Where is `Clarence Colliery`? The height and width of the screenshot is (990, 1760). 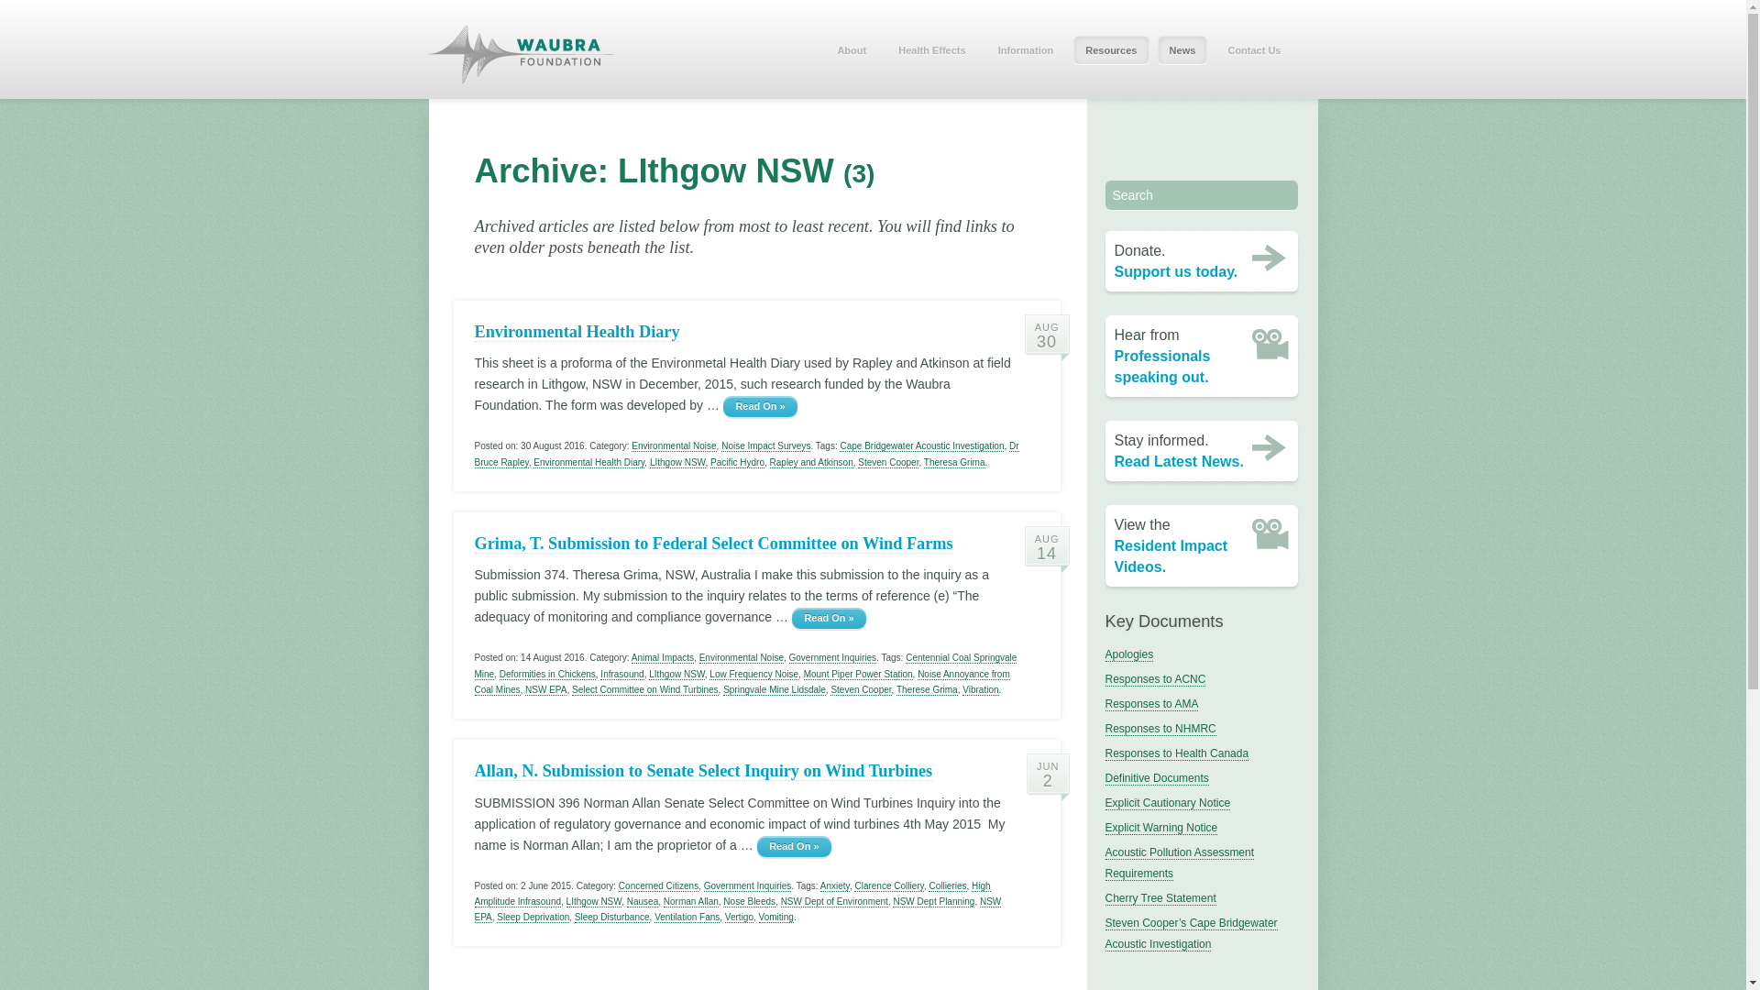 Clarence Colliery is located at coordinates (889, 886).